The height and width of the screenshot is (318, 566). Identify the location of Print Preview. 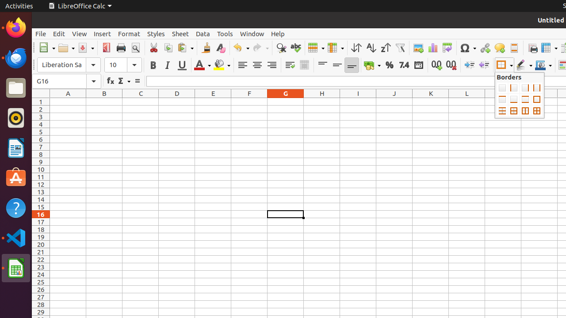
(135, 48).